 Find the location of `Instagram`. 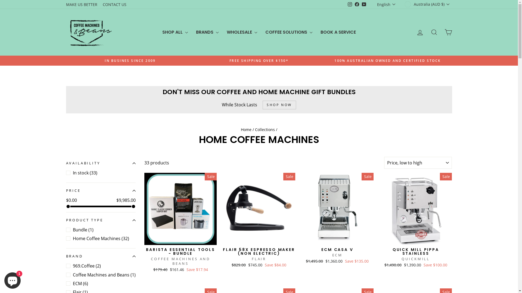

Instagram is located at coordinates (350, 4).